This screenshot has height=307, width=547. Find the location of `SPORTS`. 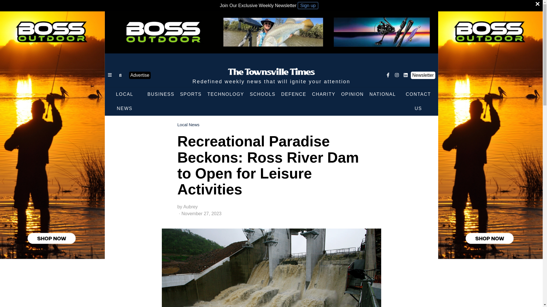

SPORTS is located at coordinates (191, 94).